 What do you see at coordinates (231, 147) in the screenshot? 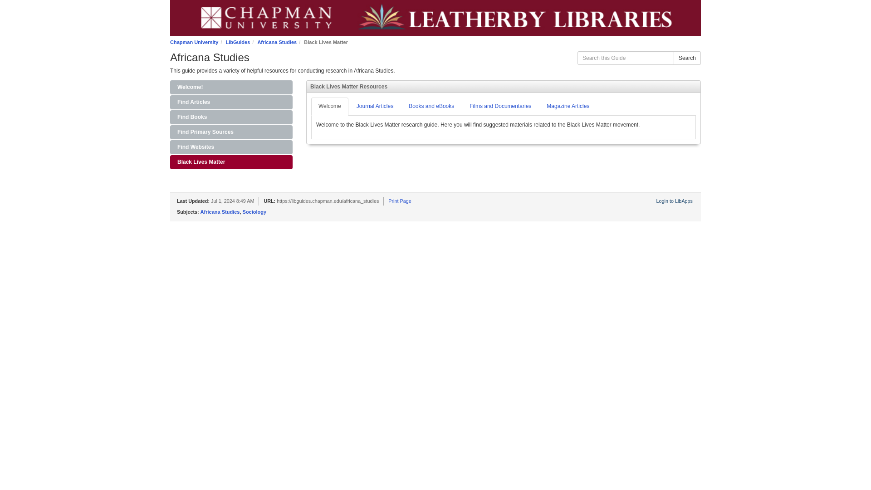
I see `Find Websites` at bounding box center [231, 147].